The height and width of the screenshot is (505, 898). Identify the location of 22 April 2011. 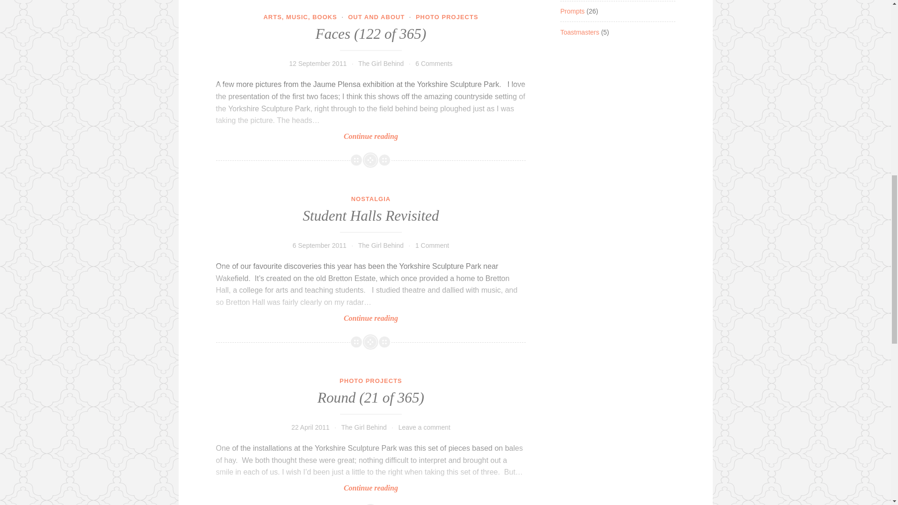
(371, 295).